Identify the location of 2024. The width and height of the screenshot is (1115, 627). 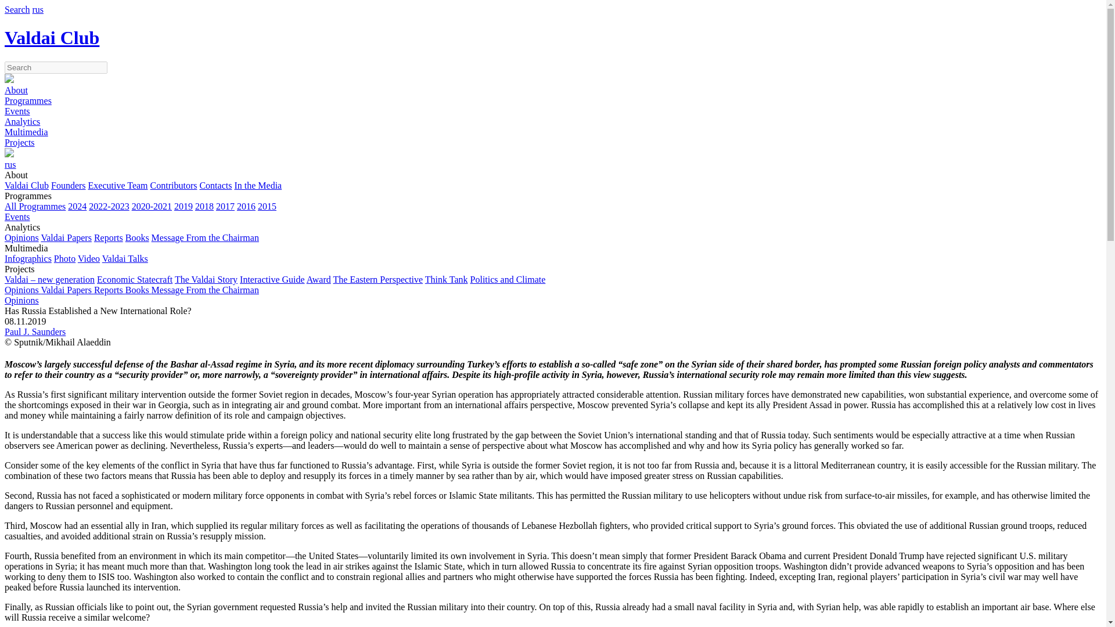
(77, 206).